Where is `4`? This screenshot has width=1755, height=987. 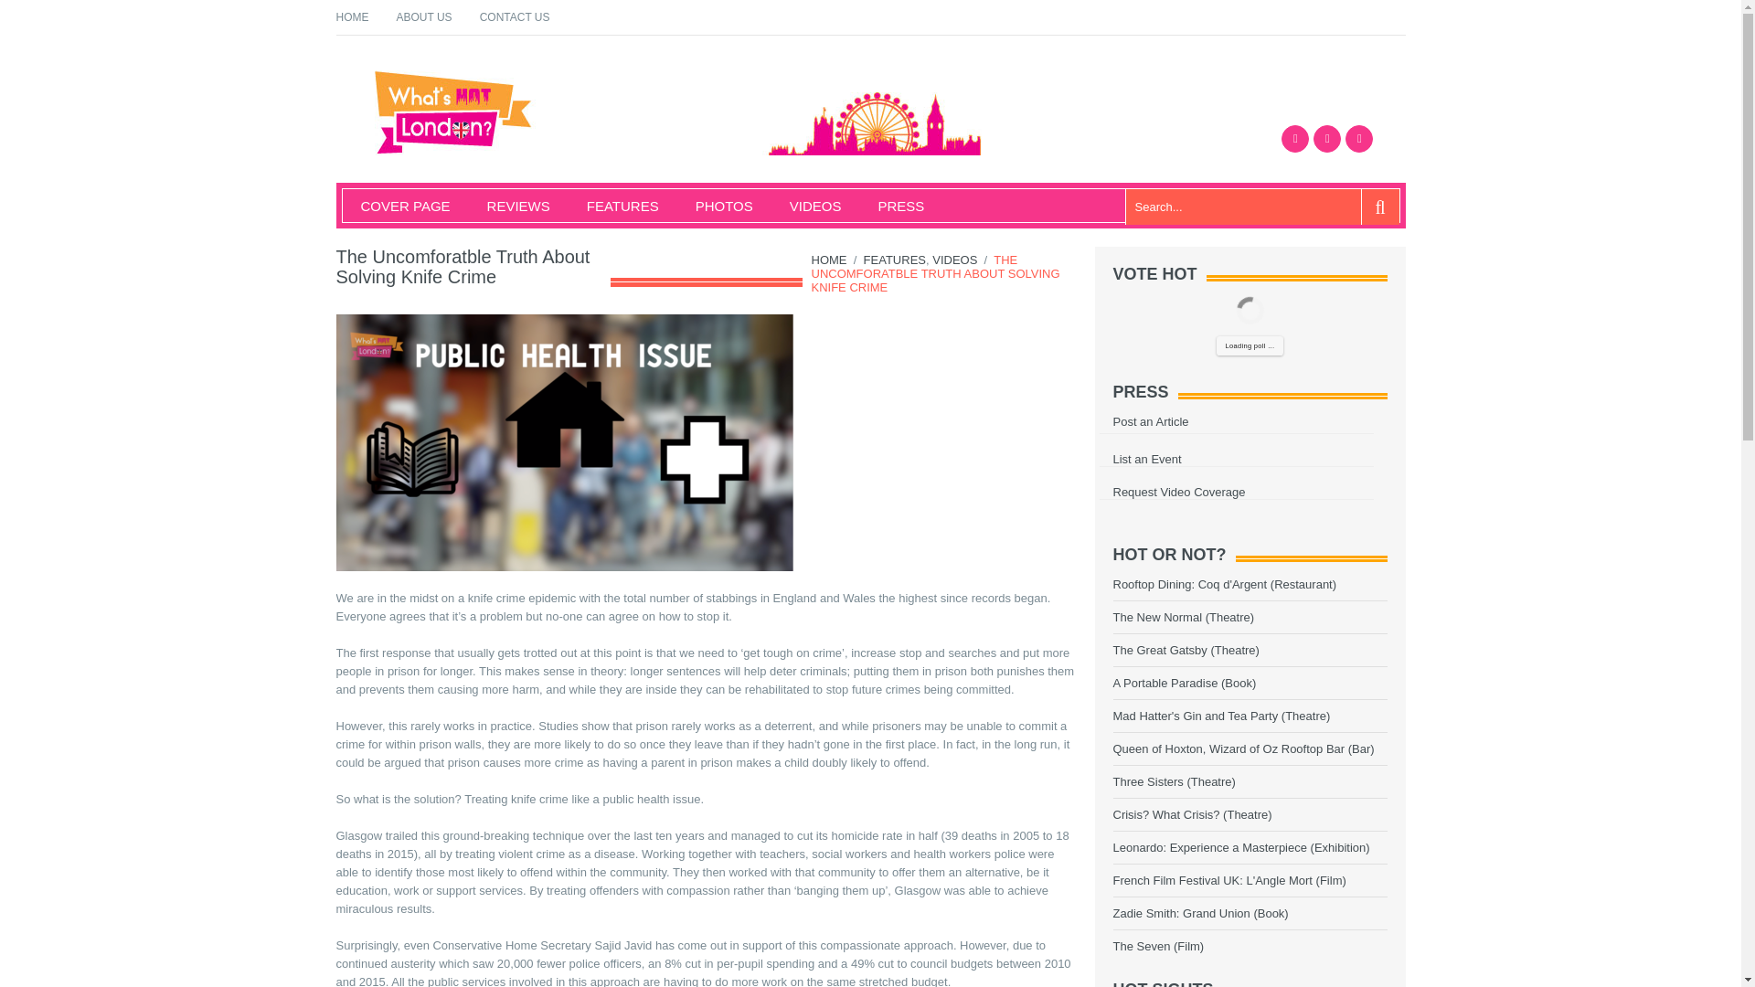
4 is located at coordinates (1335, 782).